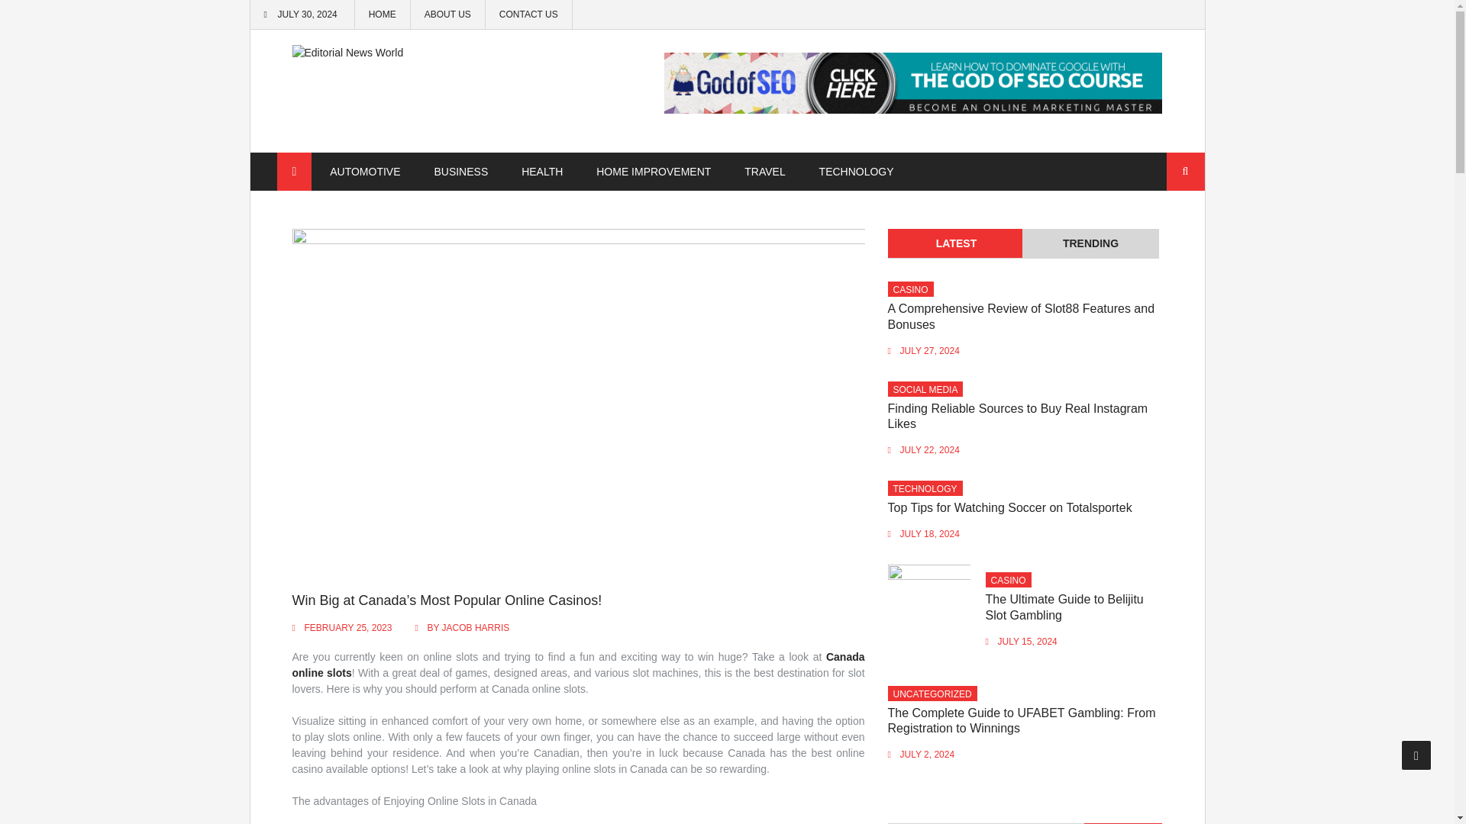  I want to click on A Comprehensive Review of Slot88 Features and Bonuses, so click(1022, 317).